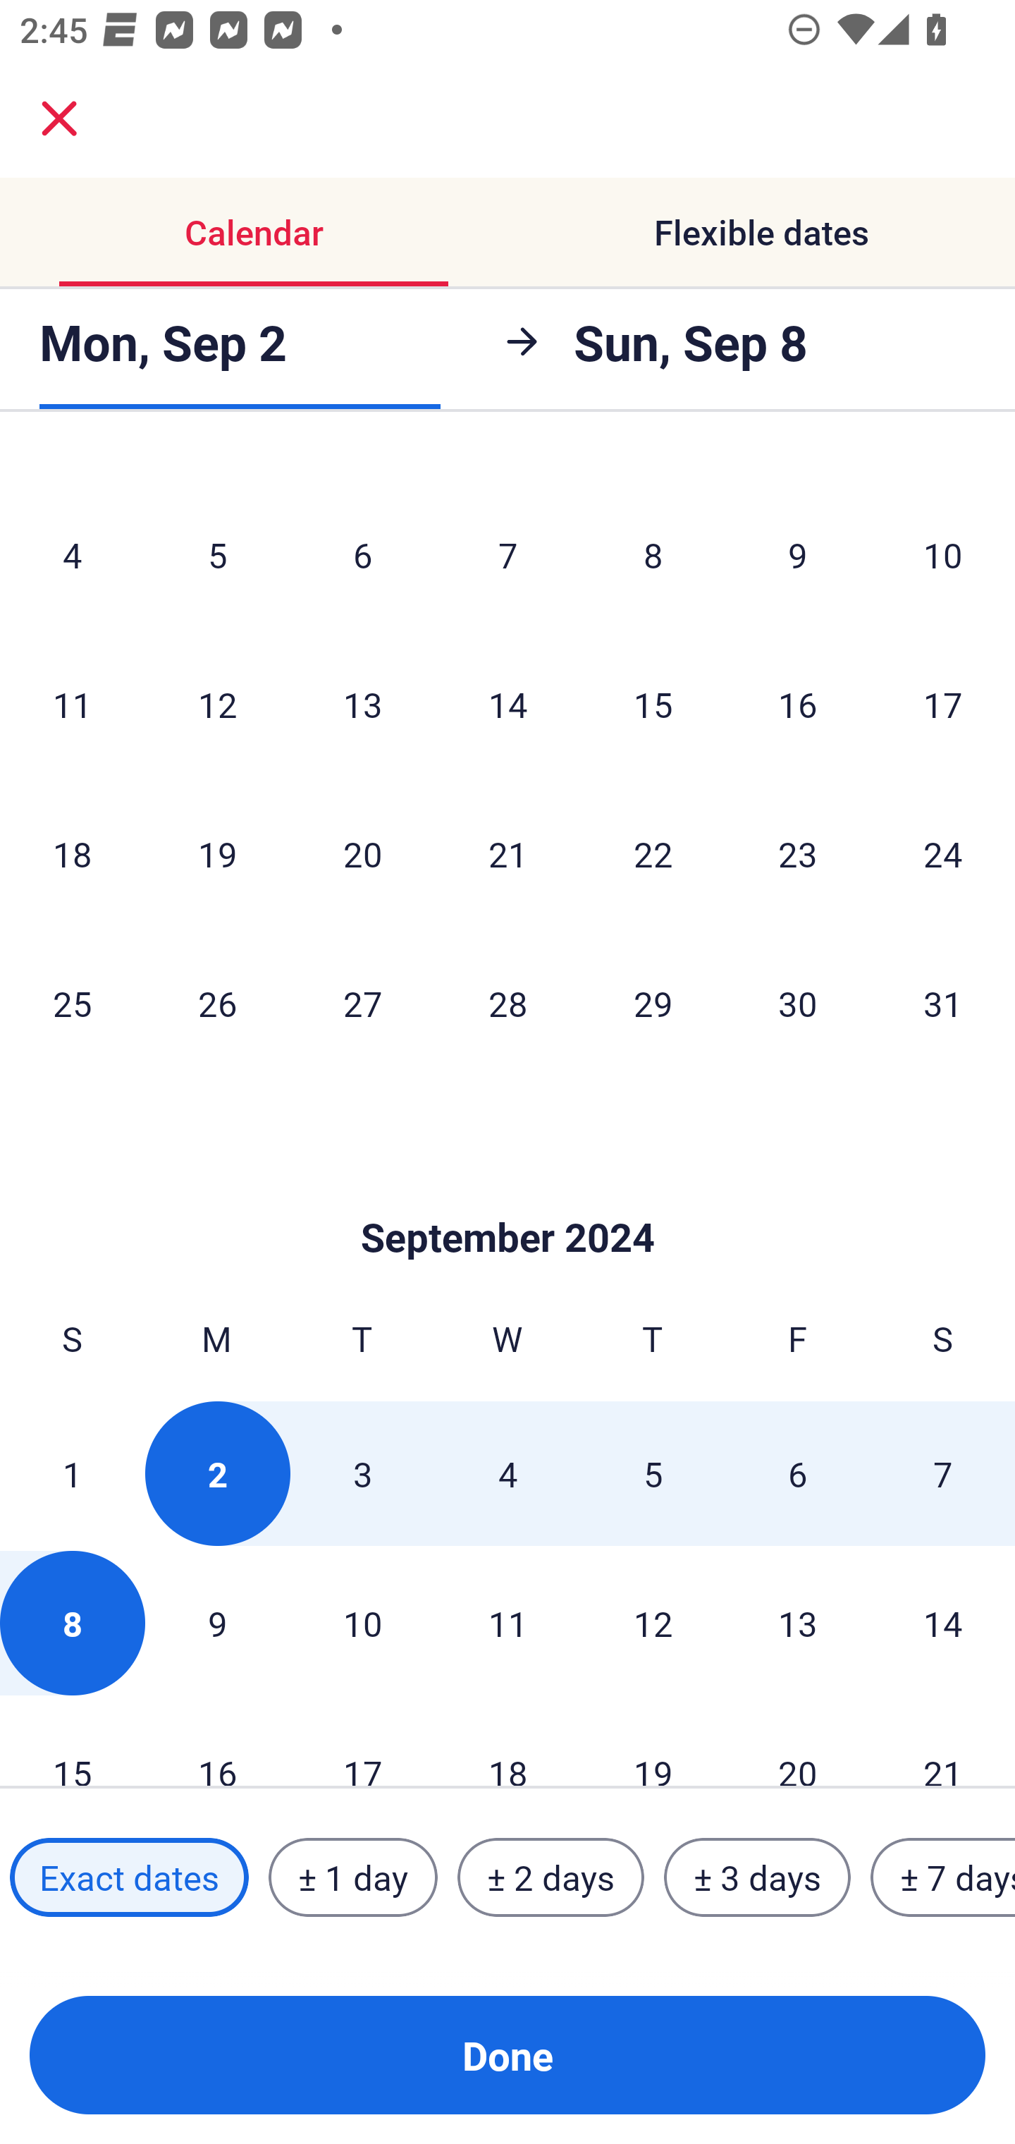 The width and height of the screenshot is (1015, 2144). What do you see at coordinates (59, 118) in the screenshot?
I see `close.` at bounding box center [59, 118].